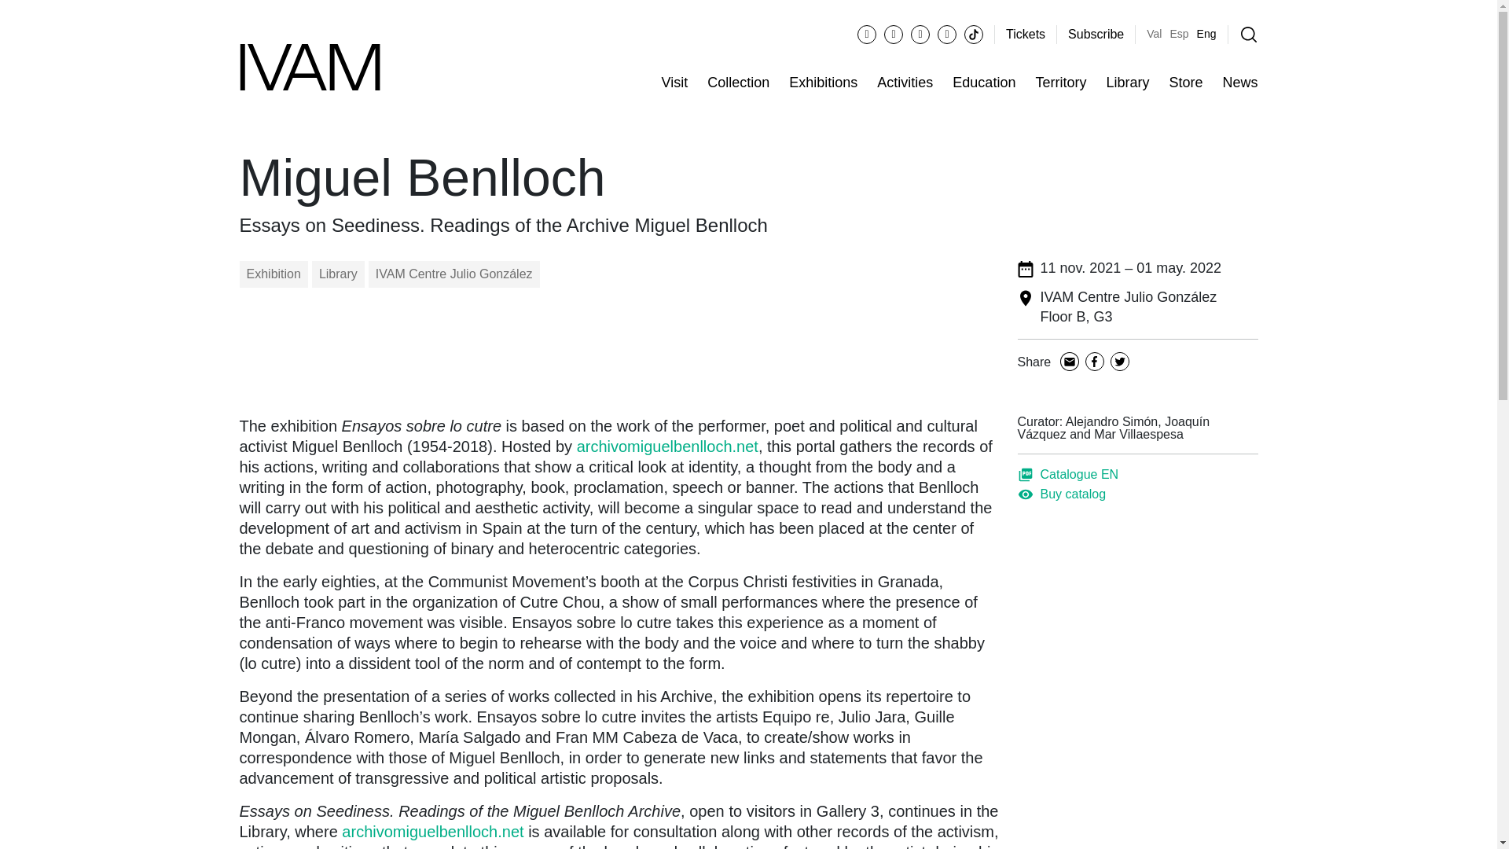  I want to click on Library, so click(1127, 83).